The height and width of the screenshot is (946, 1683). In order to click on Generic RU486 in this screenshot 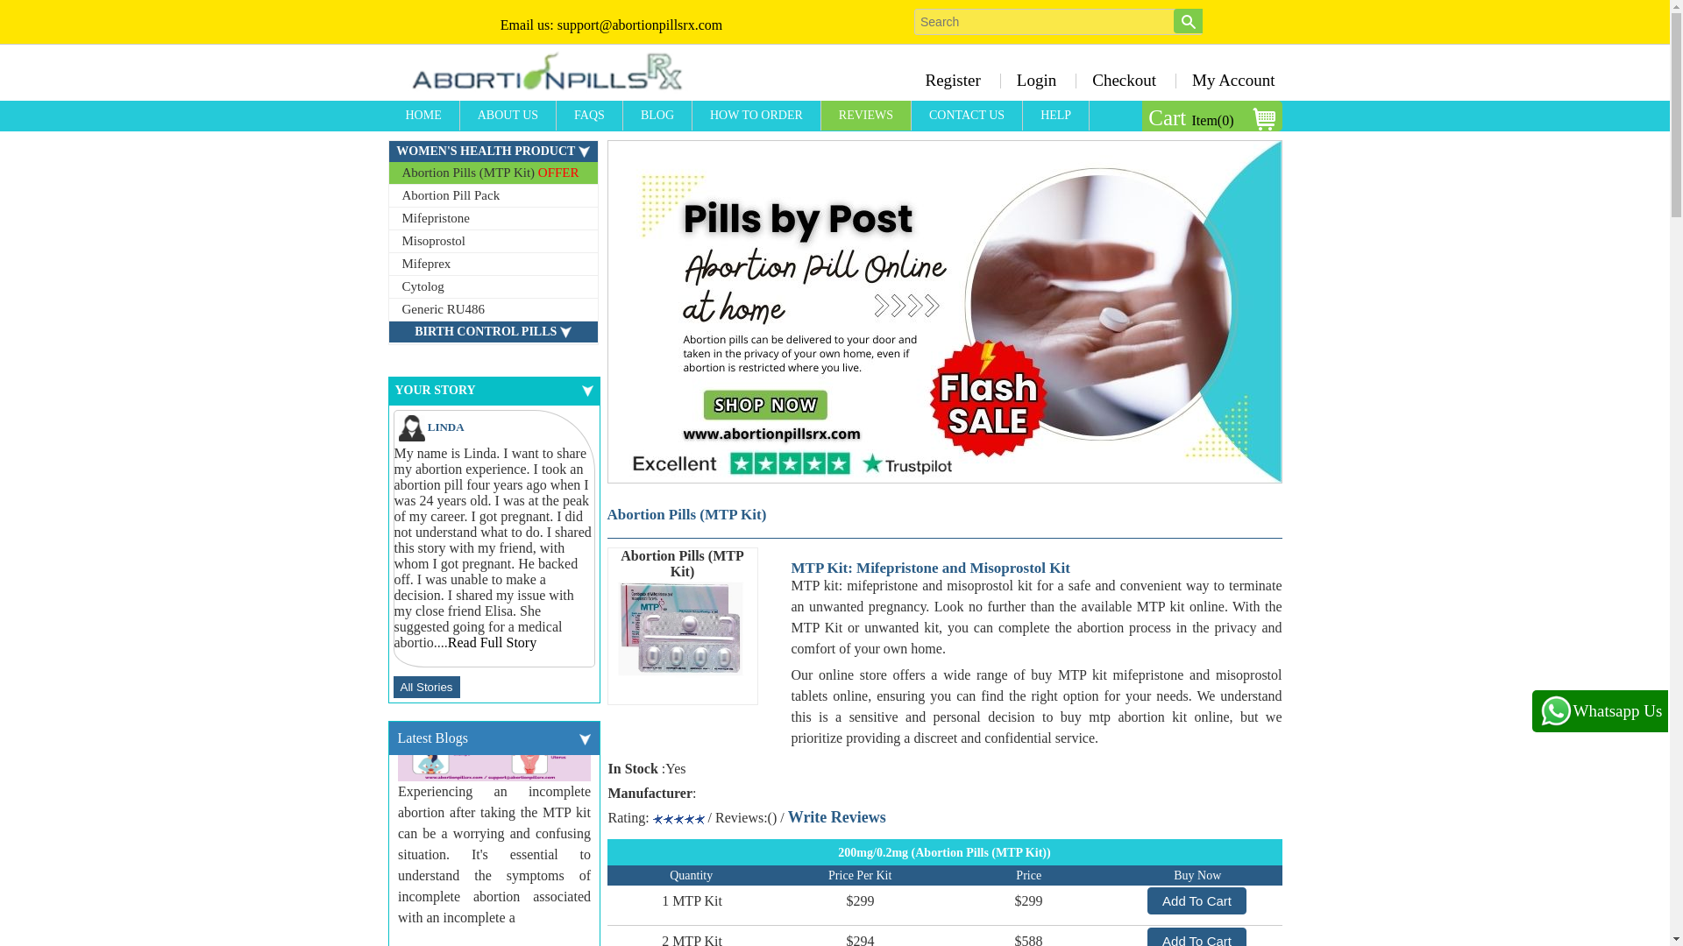, I will do `click(493, 310)`.